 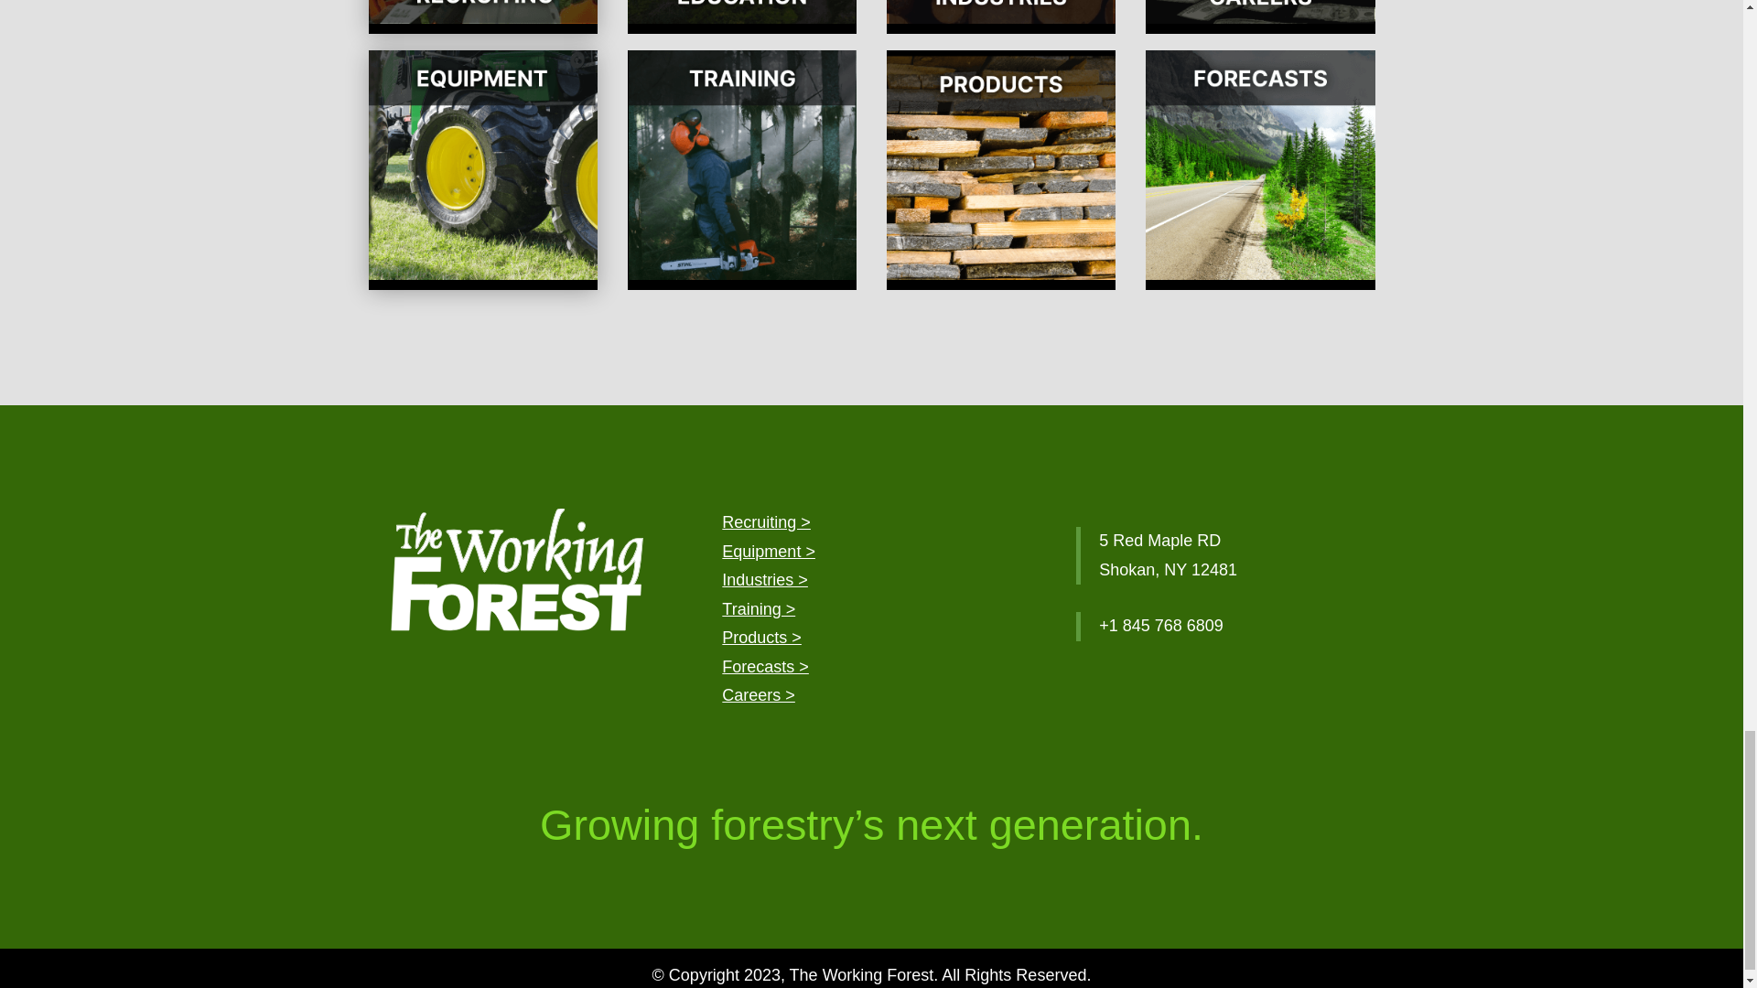 What do you see at coordinates (766, 521) in the screenshot?
I see `Recruiting Information` at bounding box center [766, 521].